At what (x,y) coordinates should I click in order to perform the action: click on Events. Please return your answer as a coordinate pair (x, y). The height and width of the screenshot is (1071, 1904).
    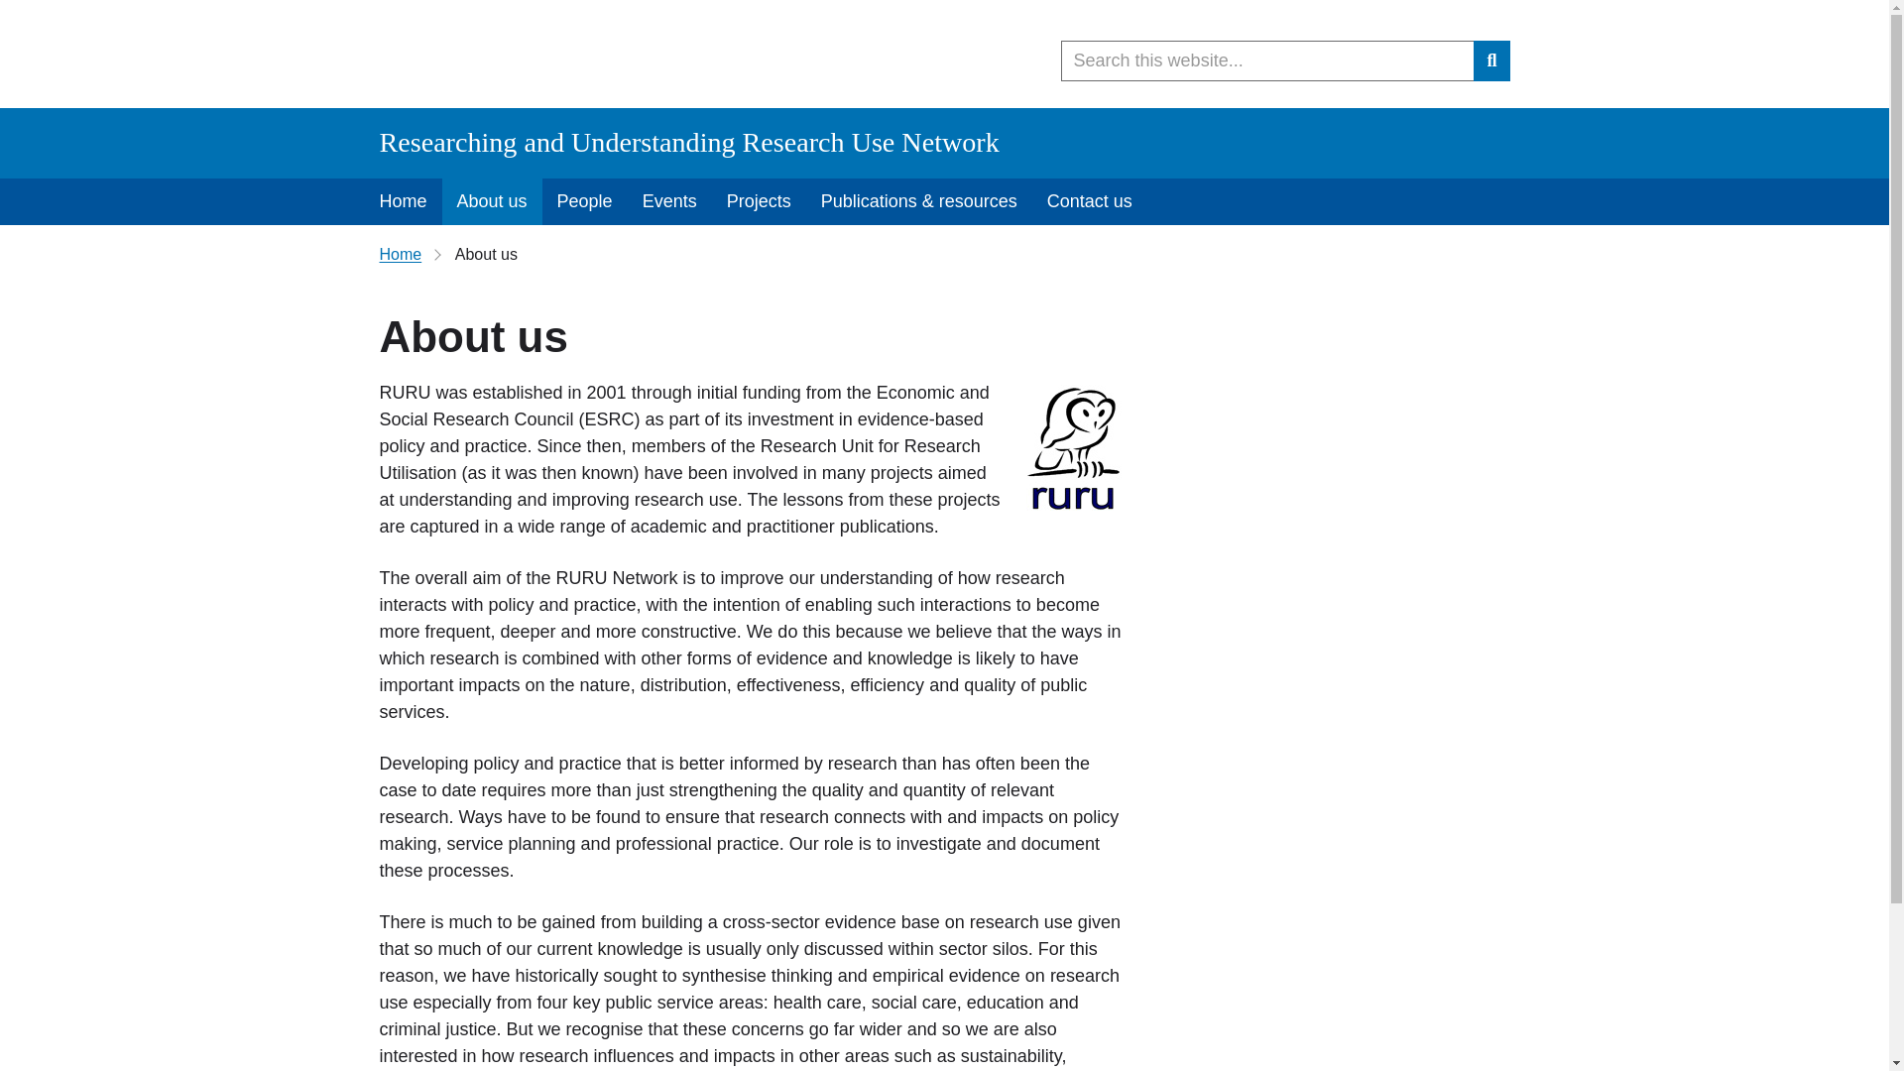
    Looking at the image, I should click on (670, 201).